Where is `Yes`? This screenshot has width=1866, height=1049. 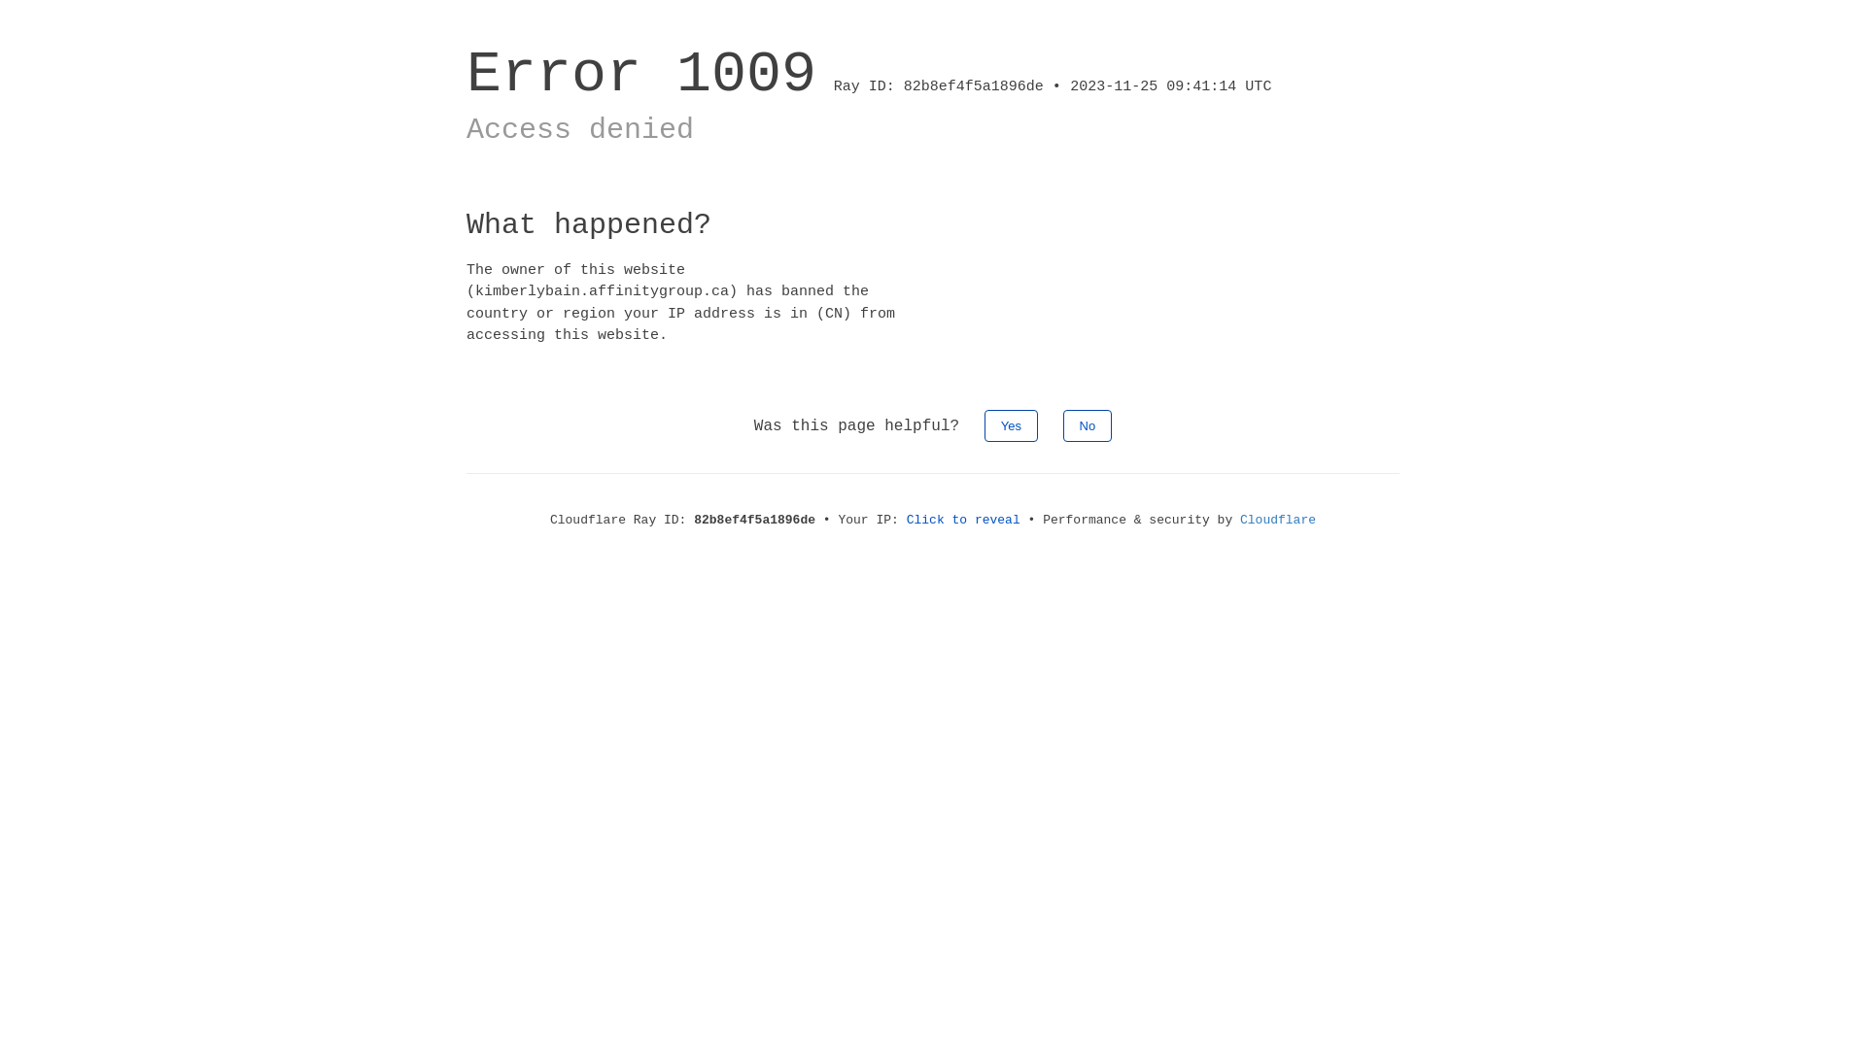 Yes is located at coordinates (1011, 425).